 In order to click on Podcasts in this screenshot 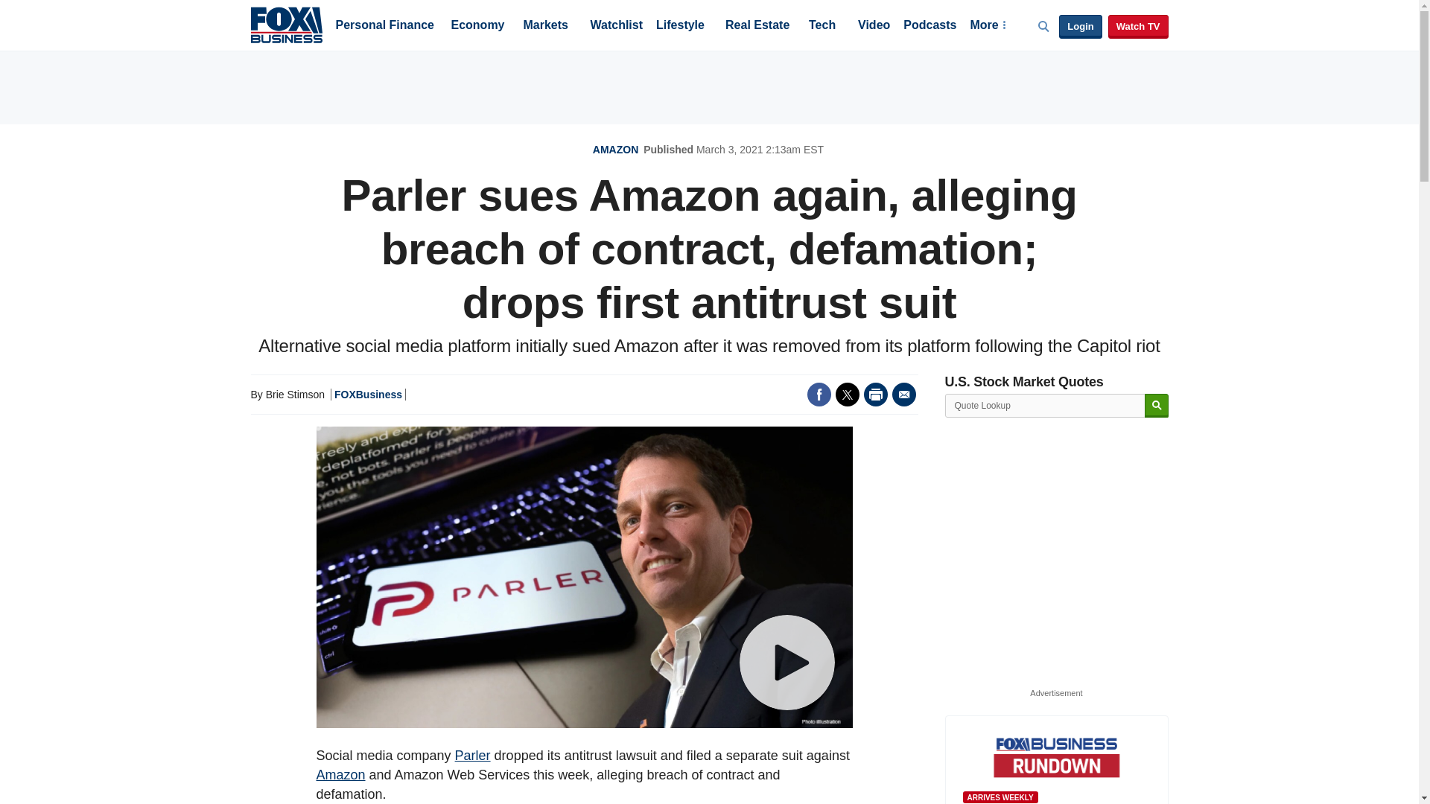, I will do `click(929, 26)`.